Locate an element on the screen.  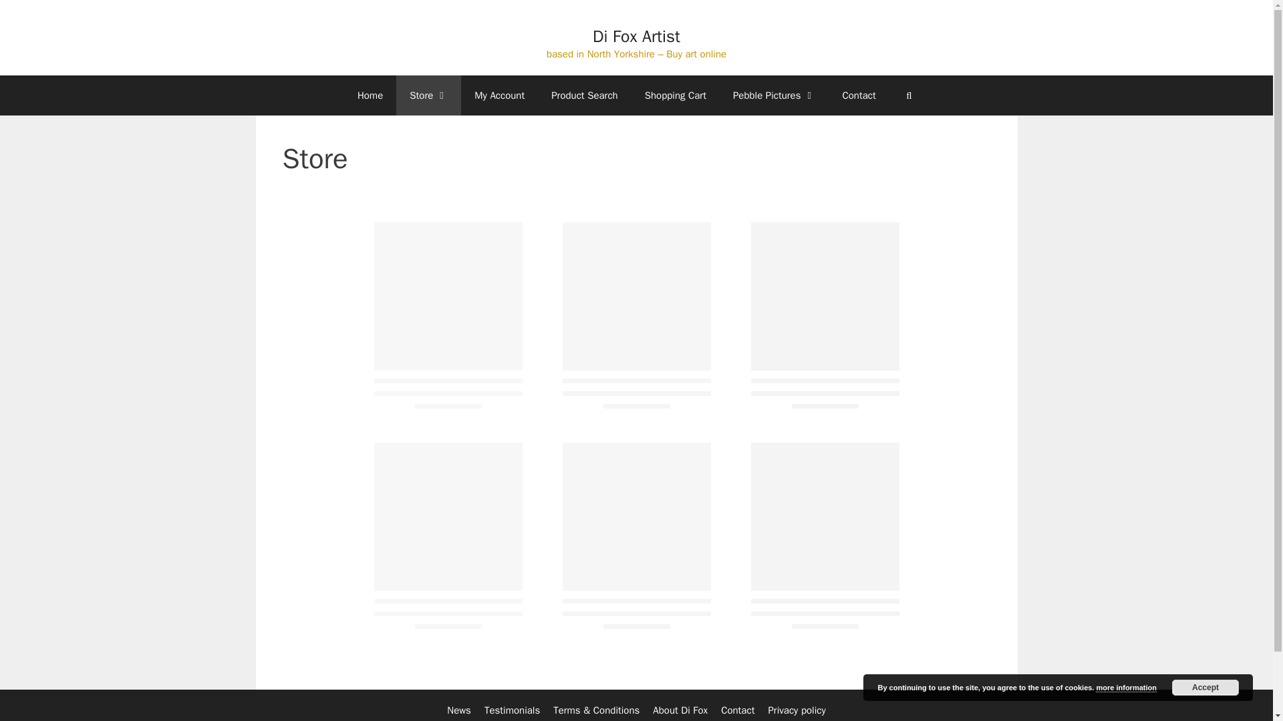
Home is located at coordinates (370, 95).